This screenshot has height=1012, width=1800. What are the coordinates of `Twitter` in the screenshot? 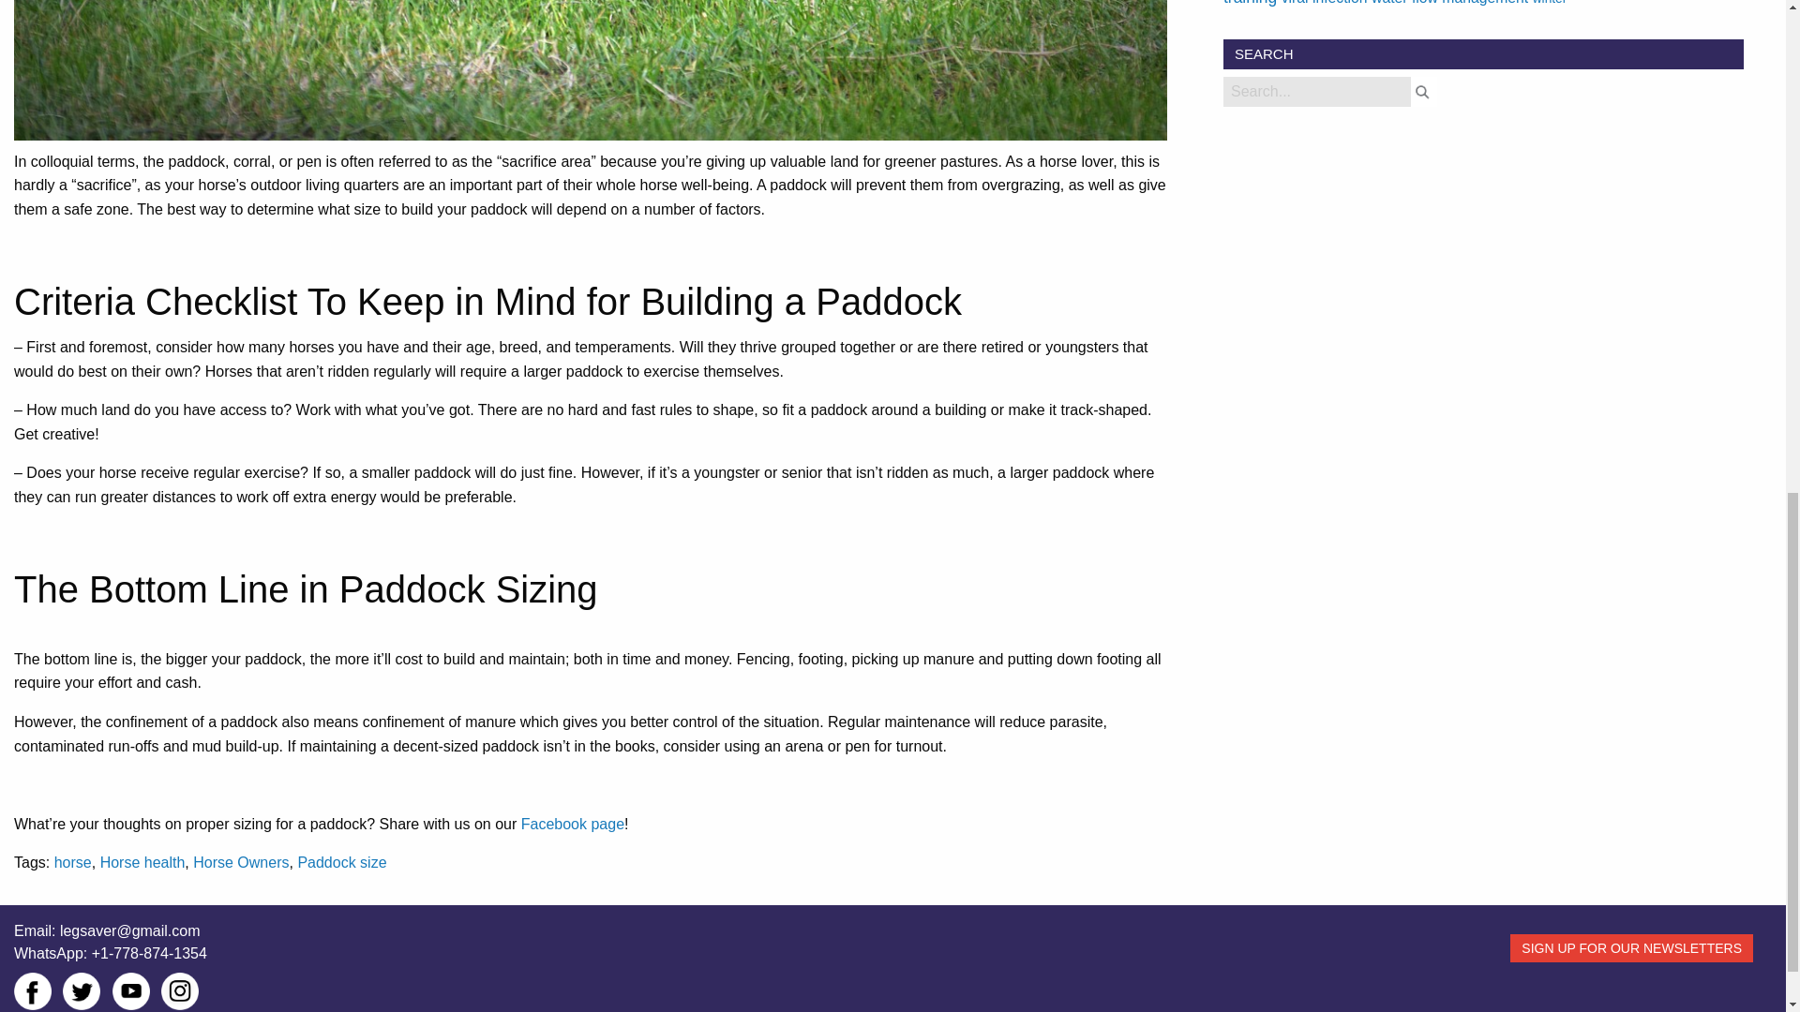 It's located at (82, 990).